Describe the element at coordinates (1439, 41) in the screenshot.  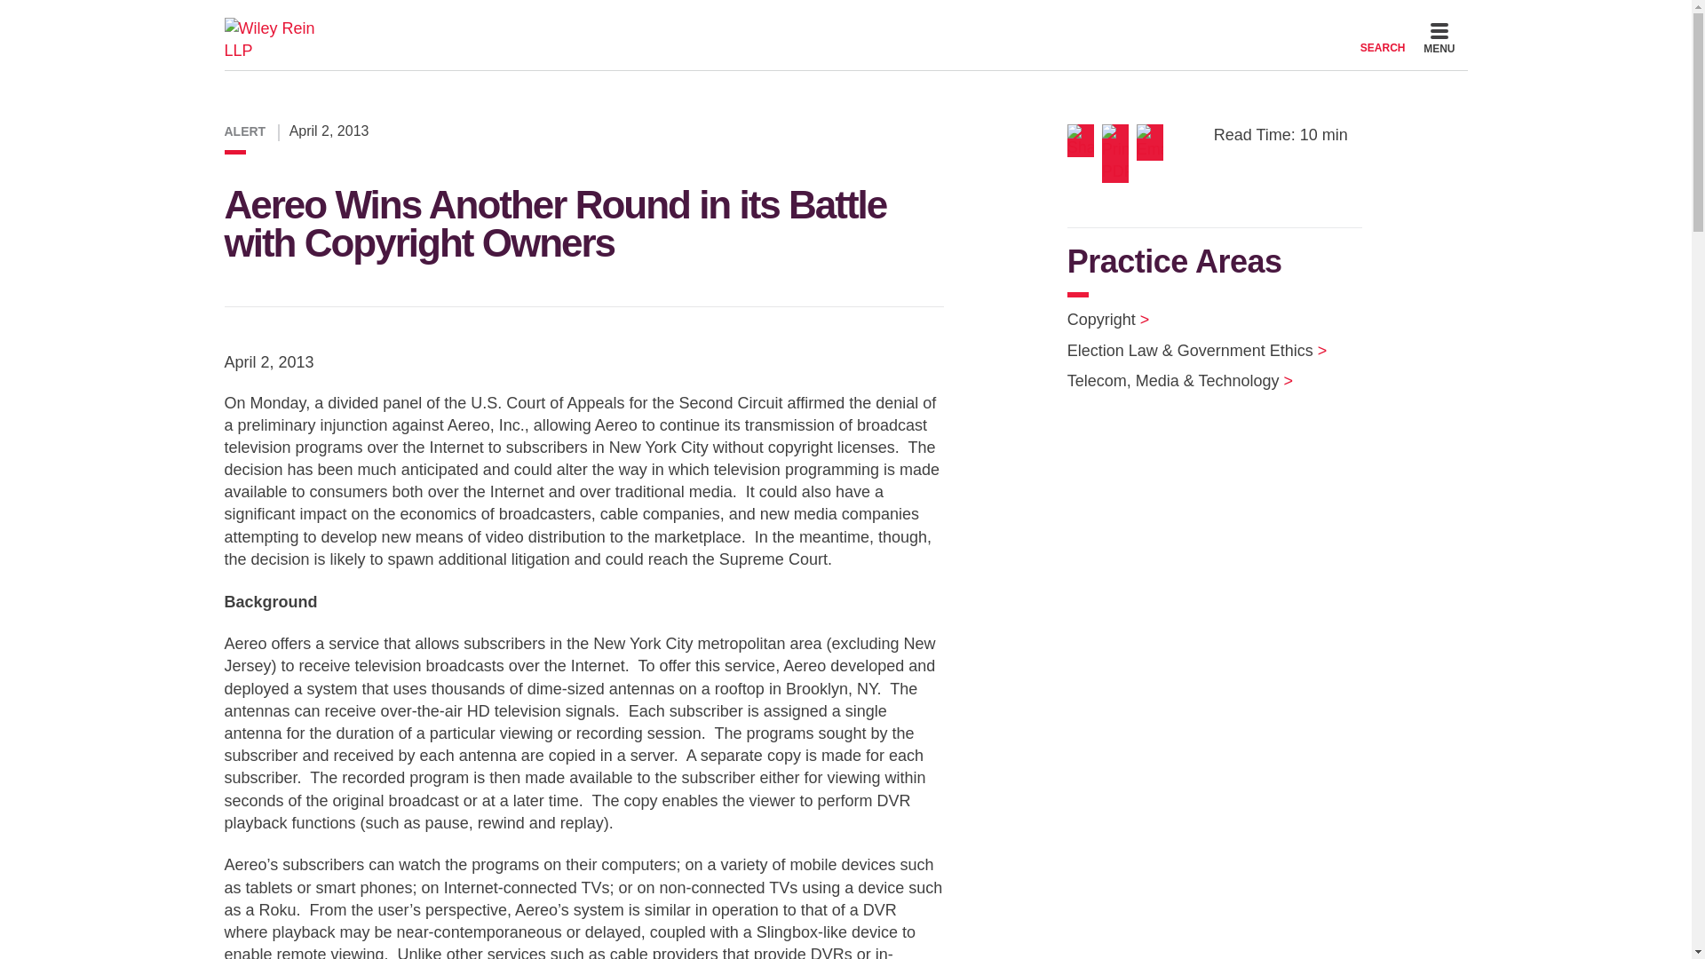
I see `Menu` at that location.